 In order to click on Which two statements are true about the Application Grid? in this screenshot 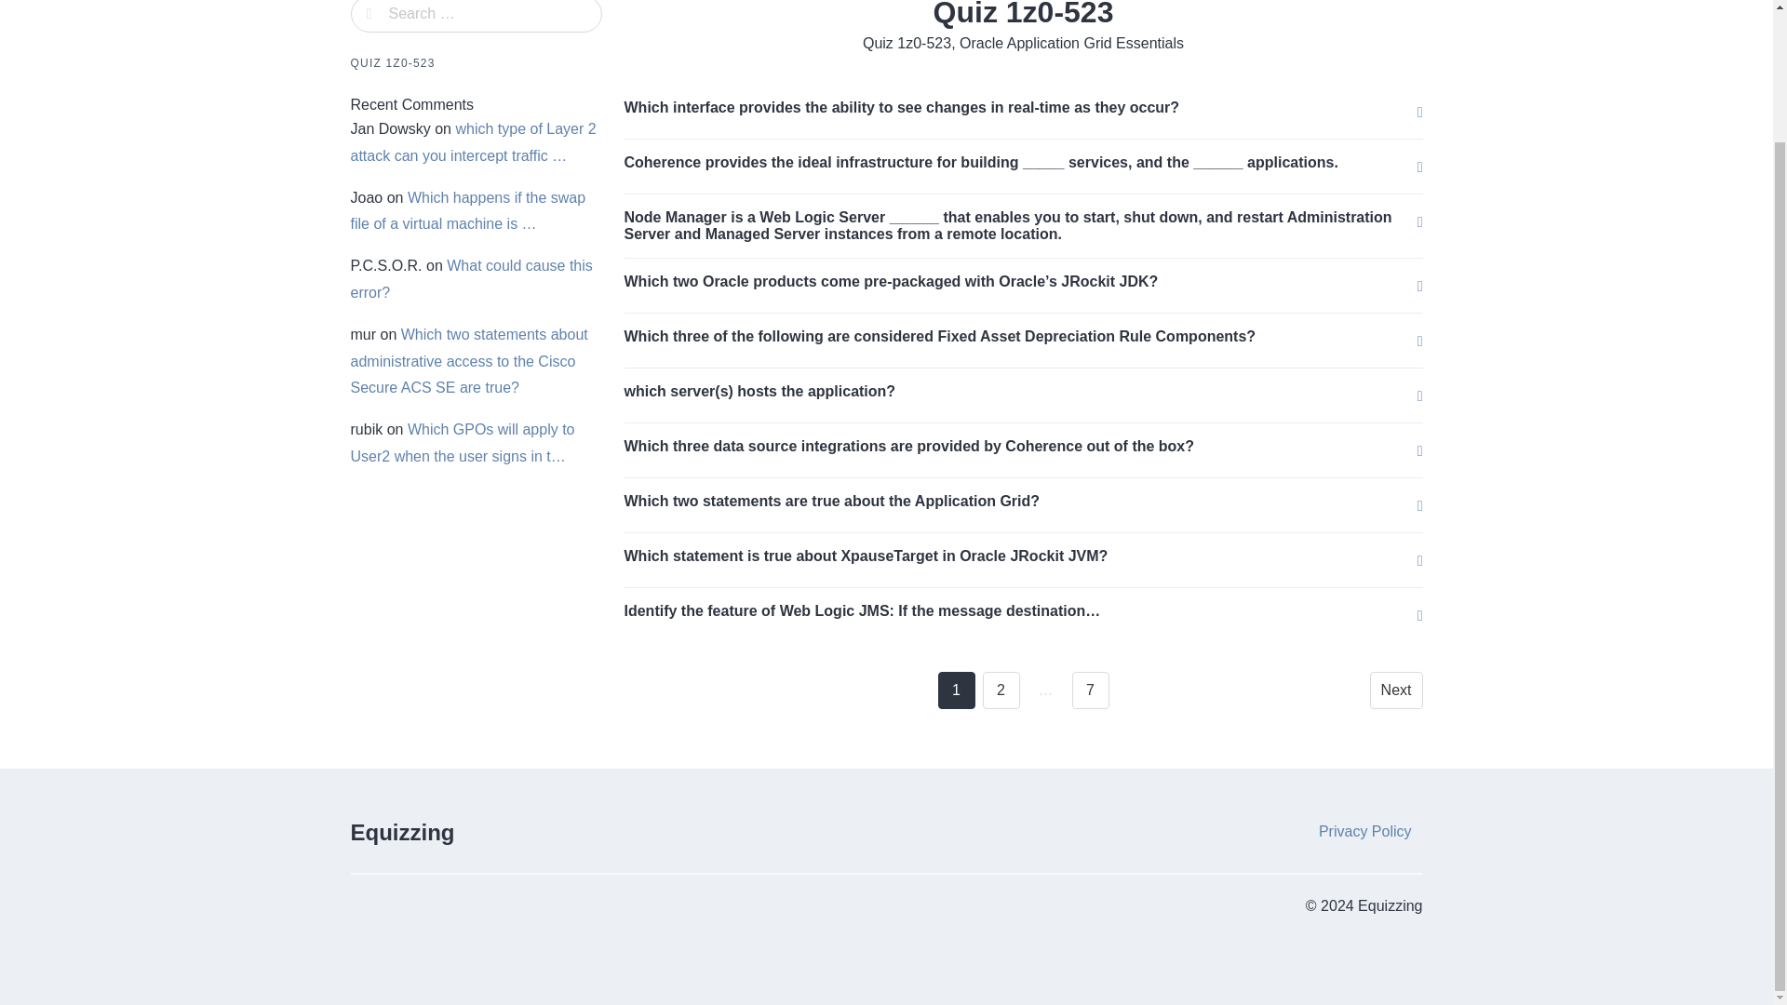, I will do `click(832, 501)`.